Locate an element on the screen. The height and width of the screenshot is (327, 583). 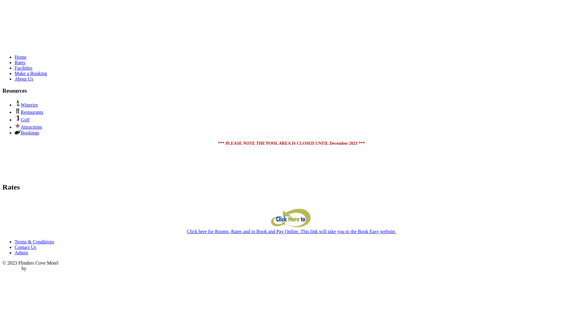
Restaurants is located at coordinates (29, 112).